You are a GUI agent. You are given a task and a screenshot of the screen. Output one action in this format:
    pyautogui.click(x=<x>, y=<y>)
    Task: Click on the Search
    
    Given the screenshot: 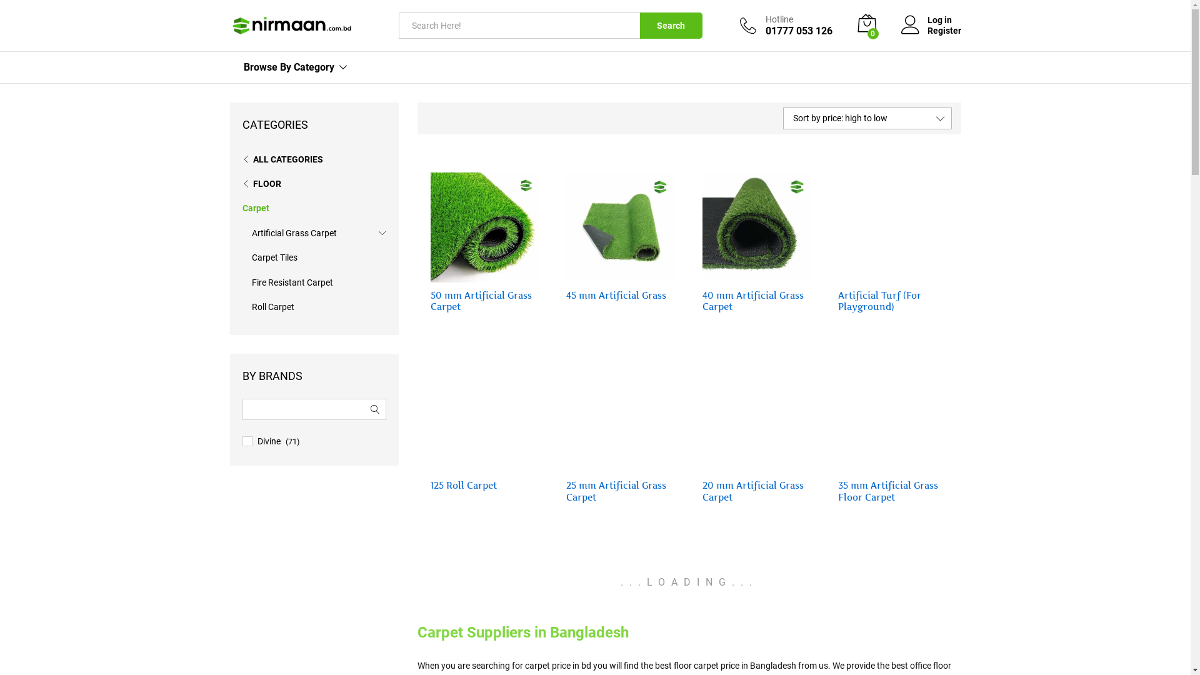 What is the action you would take?
    pyautogui.click(x=671, y=26)
    